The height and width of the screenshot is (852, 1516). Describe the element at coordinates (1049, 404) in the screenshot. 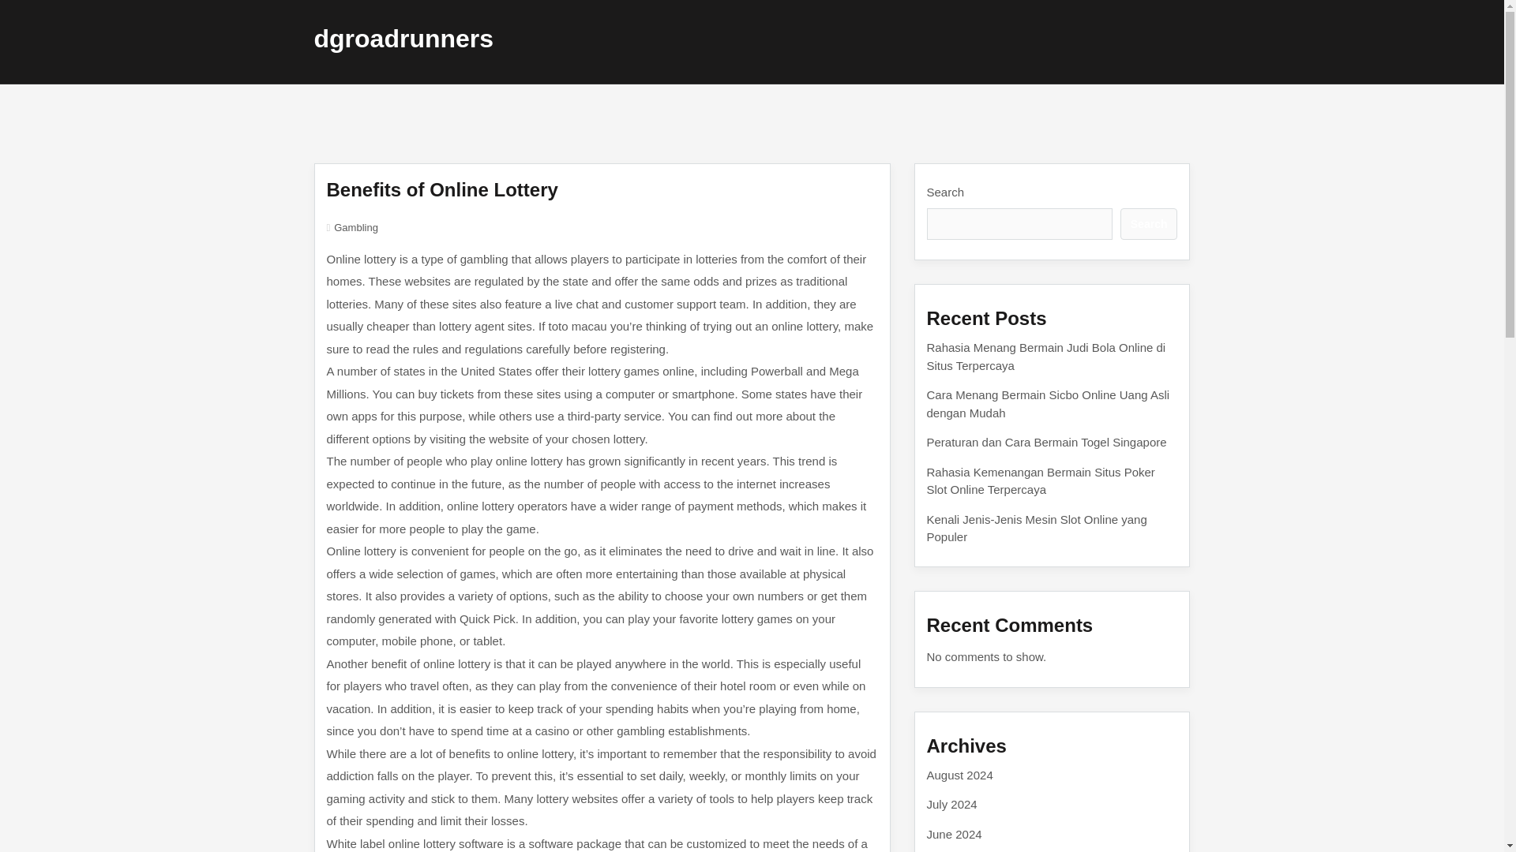

I see `Cara Menang Bermain Sicbo Online Uang Asli dengan Mudah` at that location.